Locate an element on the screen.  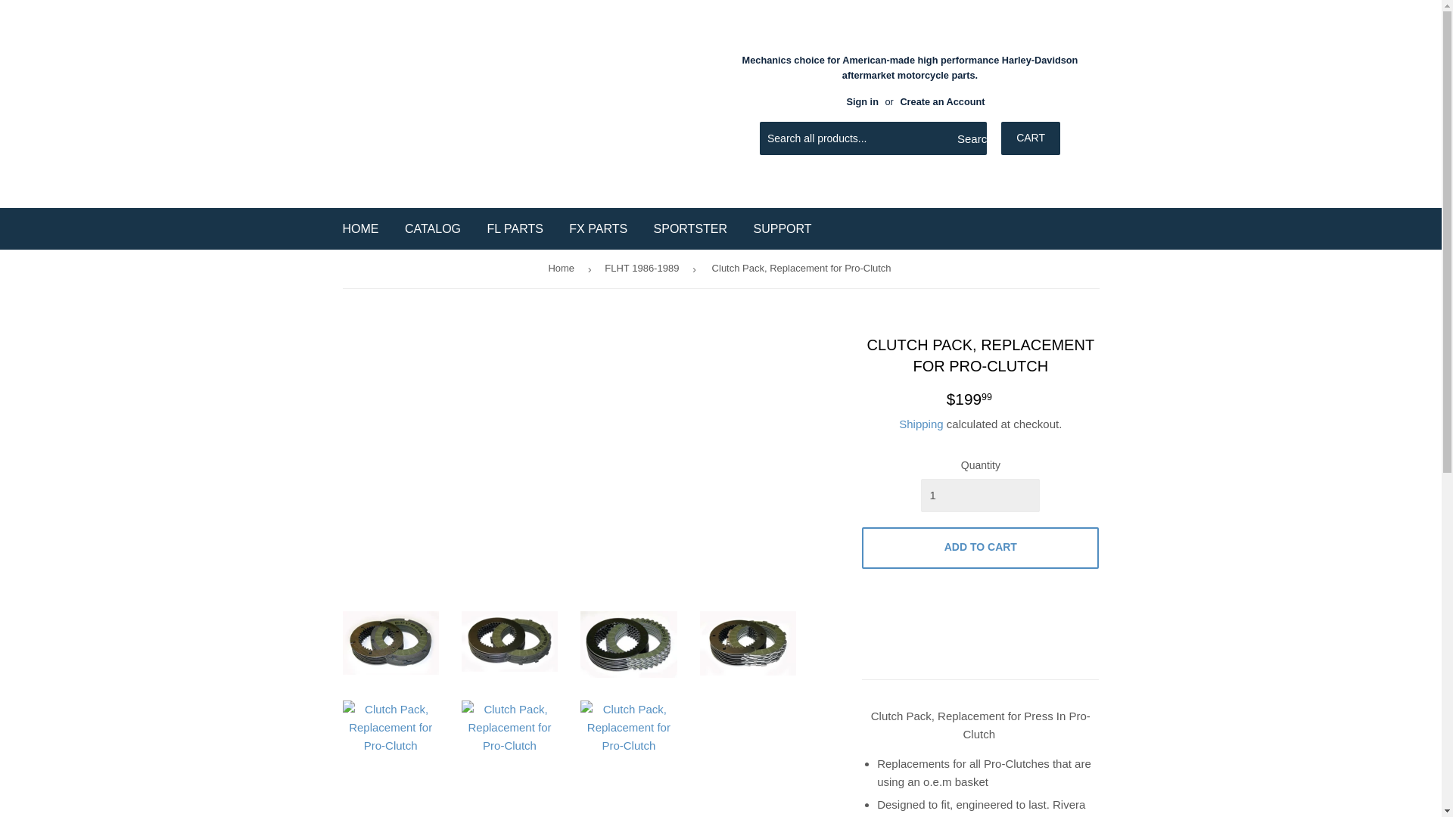
CATALOG is located at coordinates (433, 228).